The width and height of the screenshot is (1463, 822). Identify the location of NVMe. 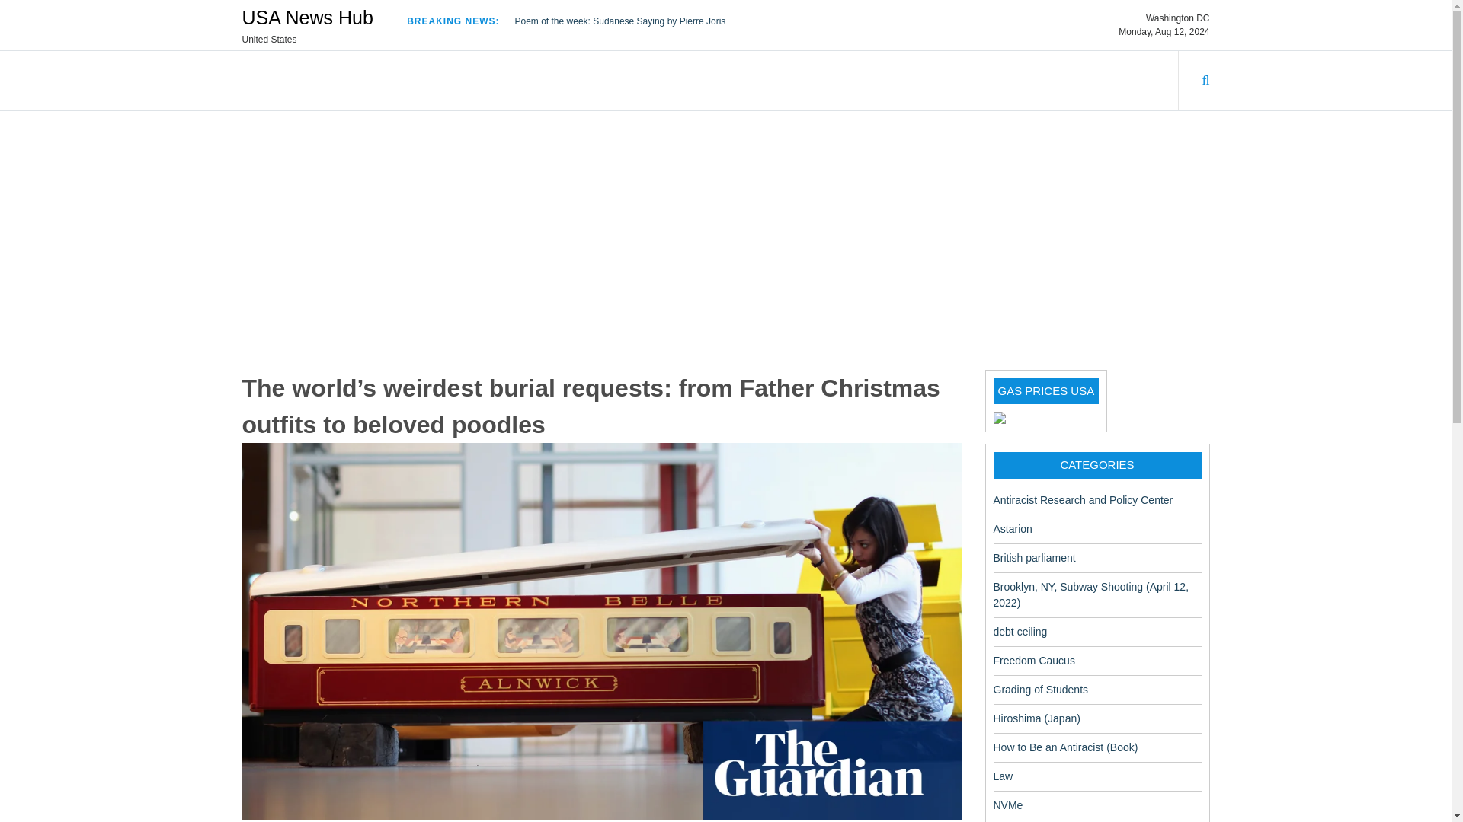
(1007, 804).